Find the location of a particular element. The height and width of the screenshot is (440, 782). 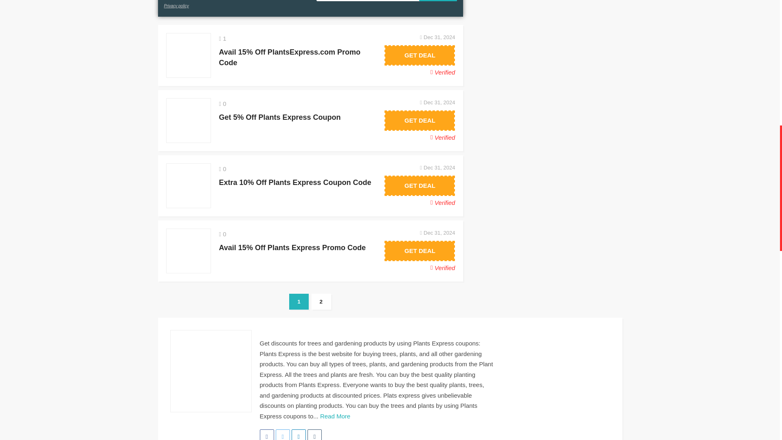

Subscribe is located at coordinates (438, 1).